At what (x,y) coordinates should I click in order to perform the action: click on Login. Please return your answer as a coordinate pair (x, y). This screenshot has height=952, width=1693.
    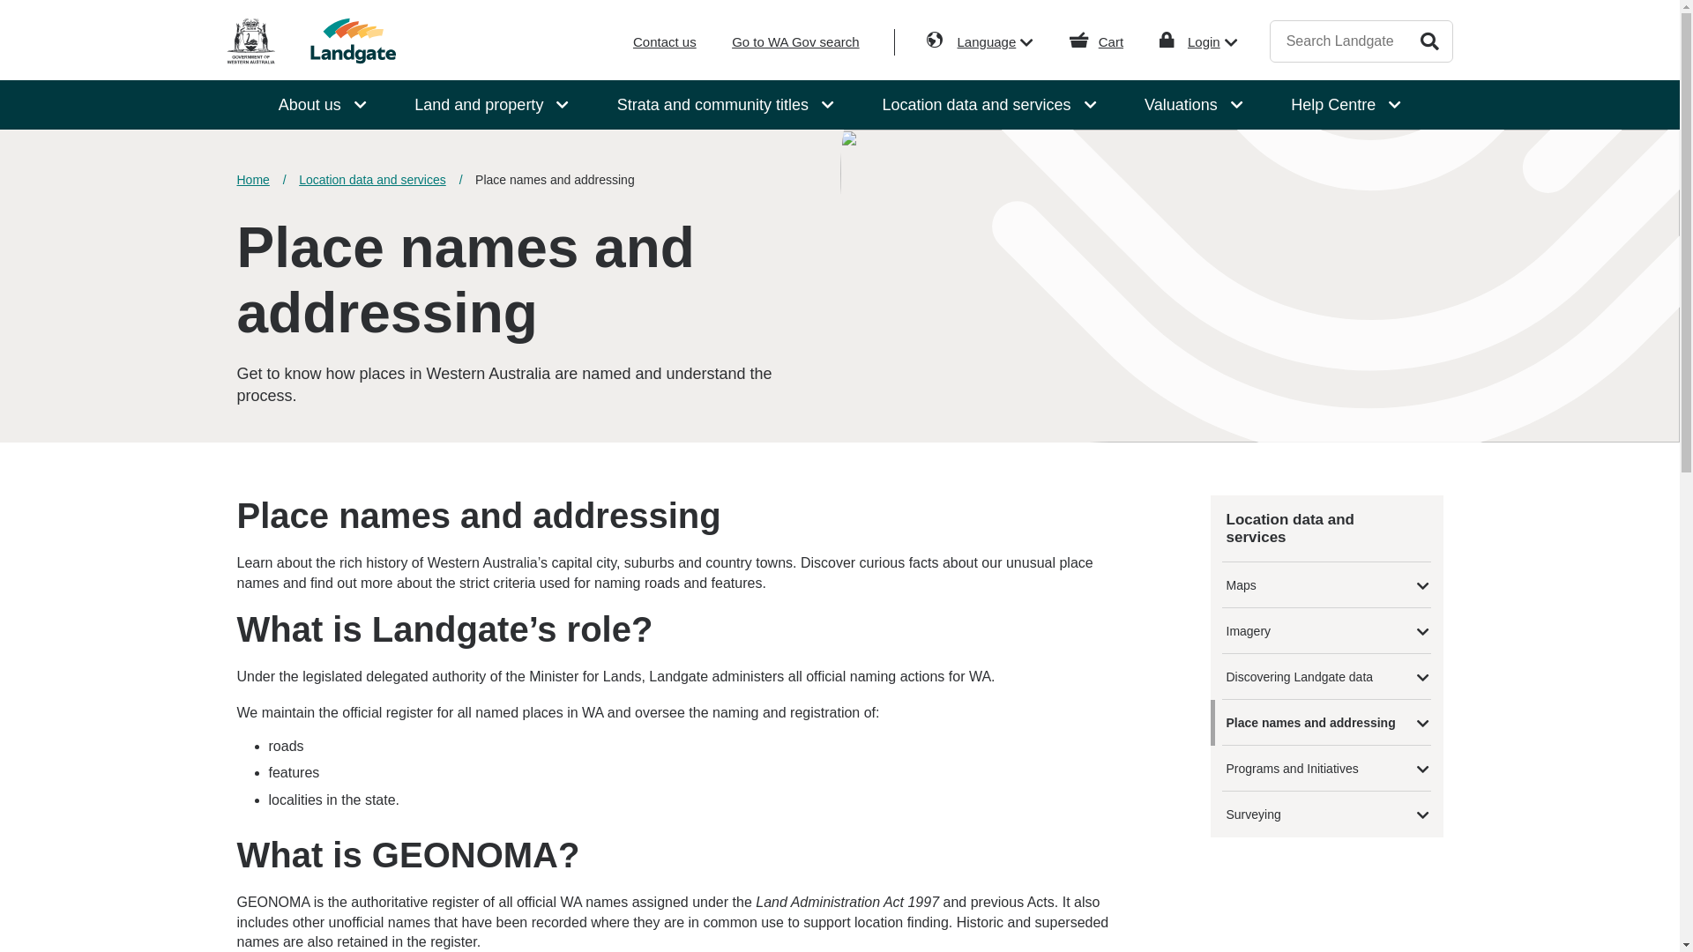
    Looking at the image, I should click on (1212, 42).